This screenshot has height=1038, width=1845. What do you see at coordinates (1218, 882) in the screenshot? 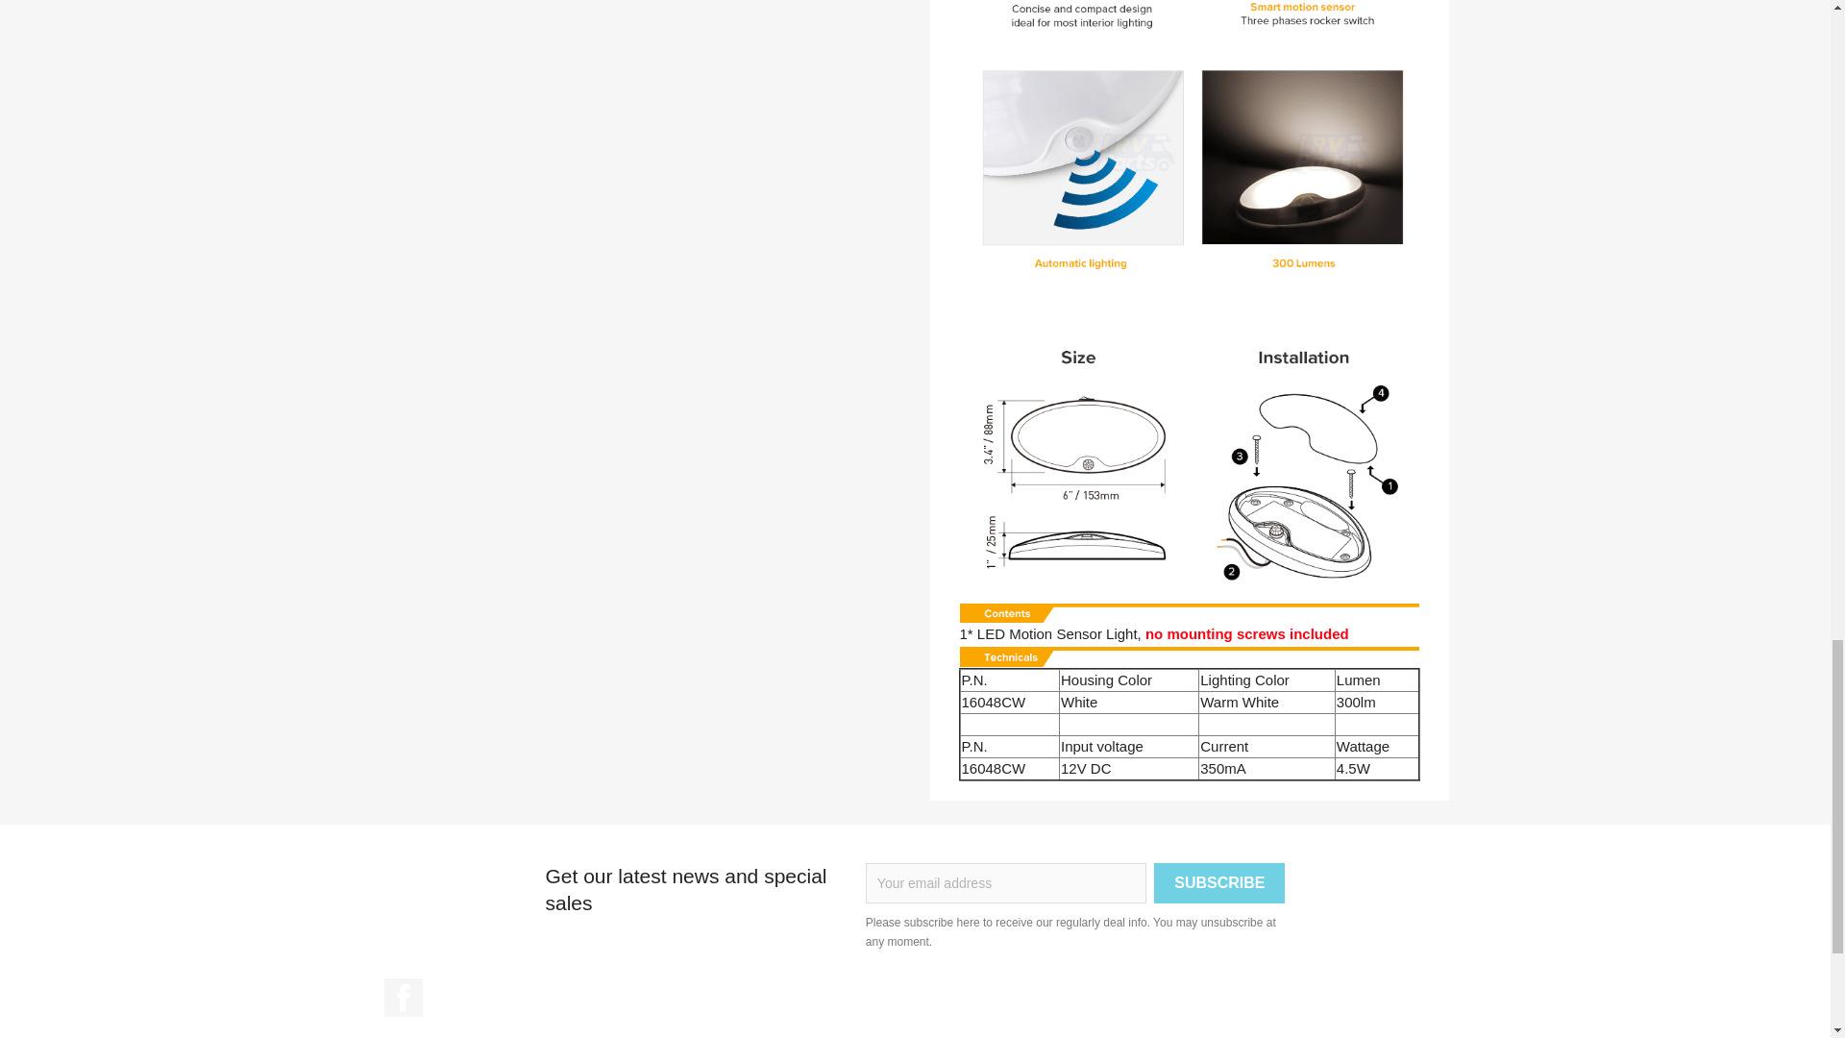
I see `Subscribe` at bounding box center [1218, 882].